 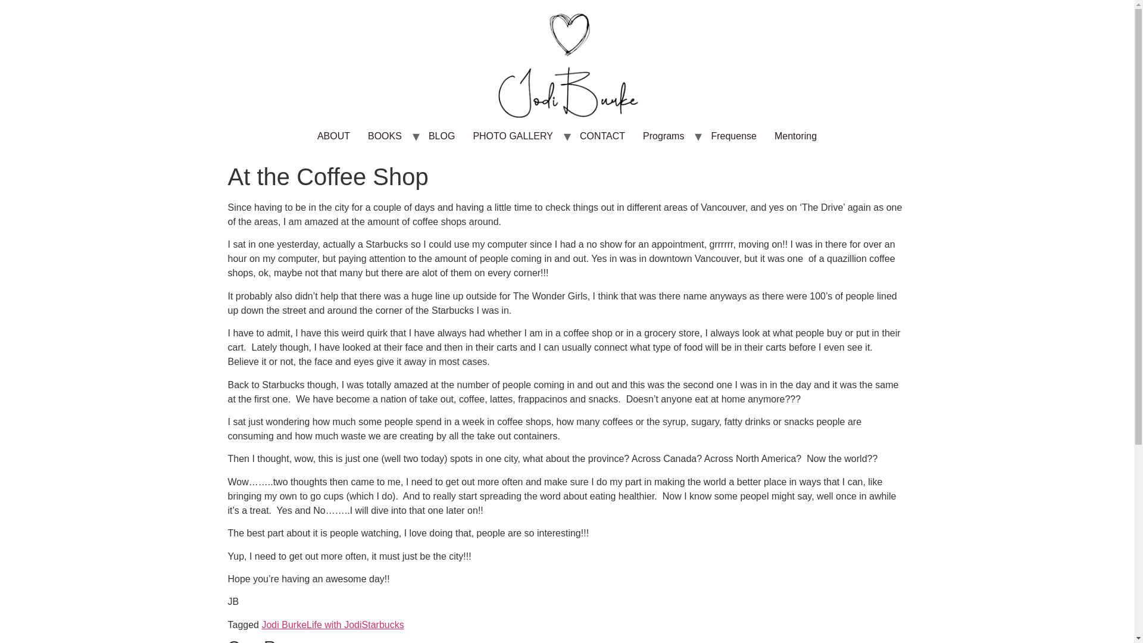 What do you see at coordinates (602, 136) in the screenshot?
I see `CONTACT` at bounding box center [602, 136].